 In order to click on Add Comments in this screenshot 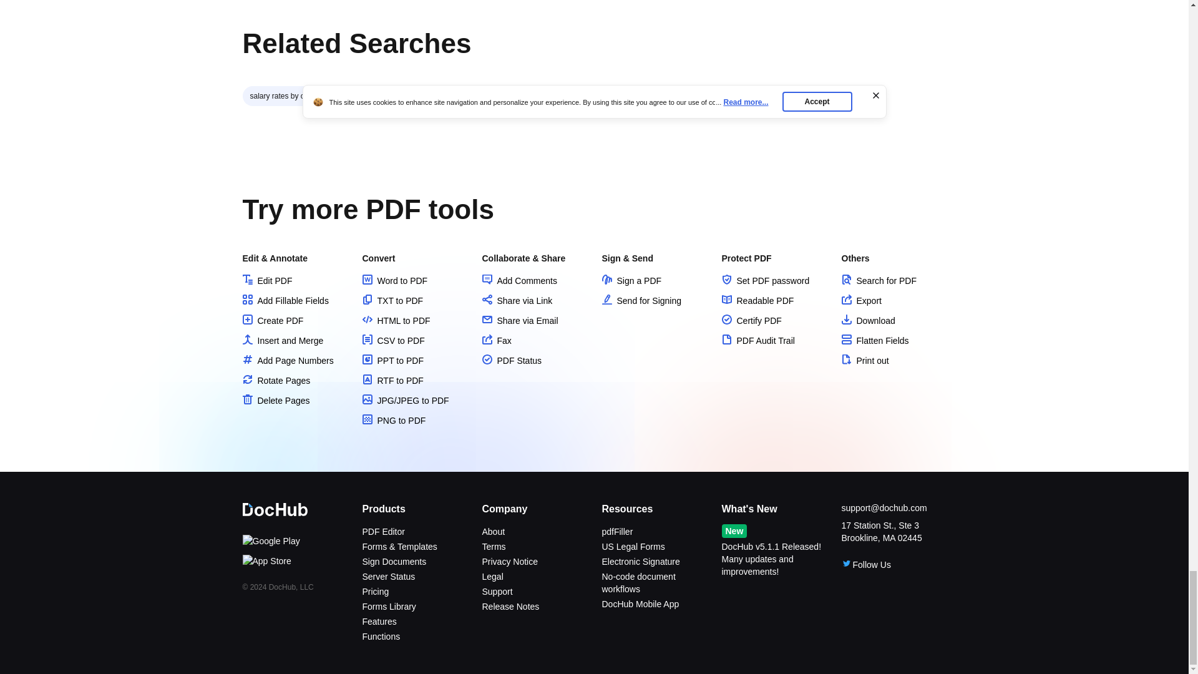, I will do `click(519, 280)`.